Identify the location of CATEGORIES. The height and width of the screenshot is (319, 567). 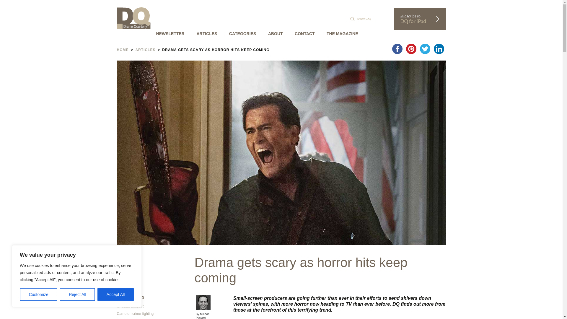
(243, 34).